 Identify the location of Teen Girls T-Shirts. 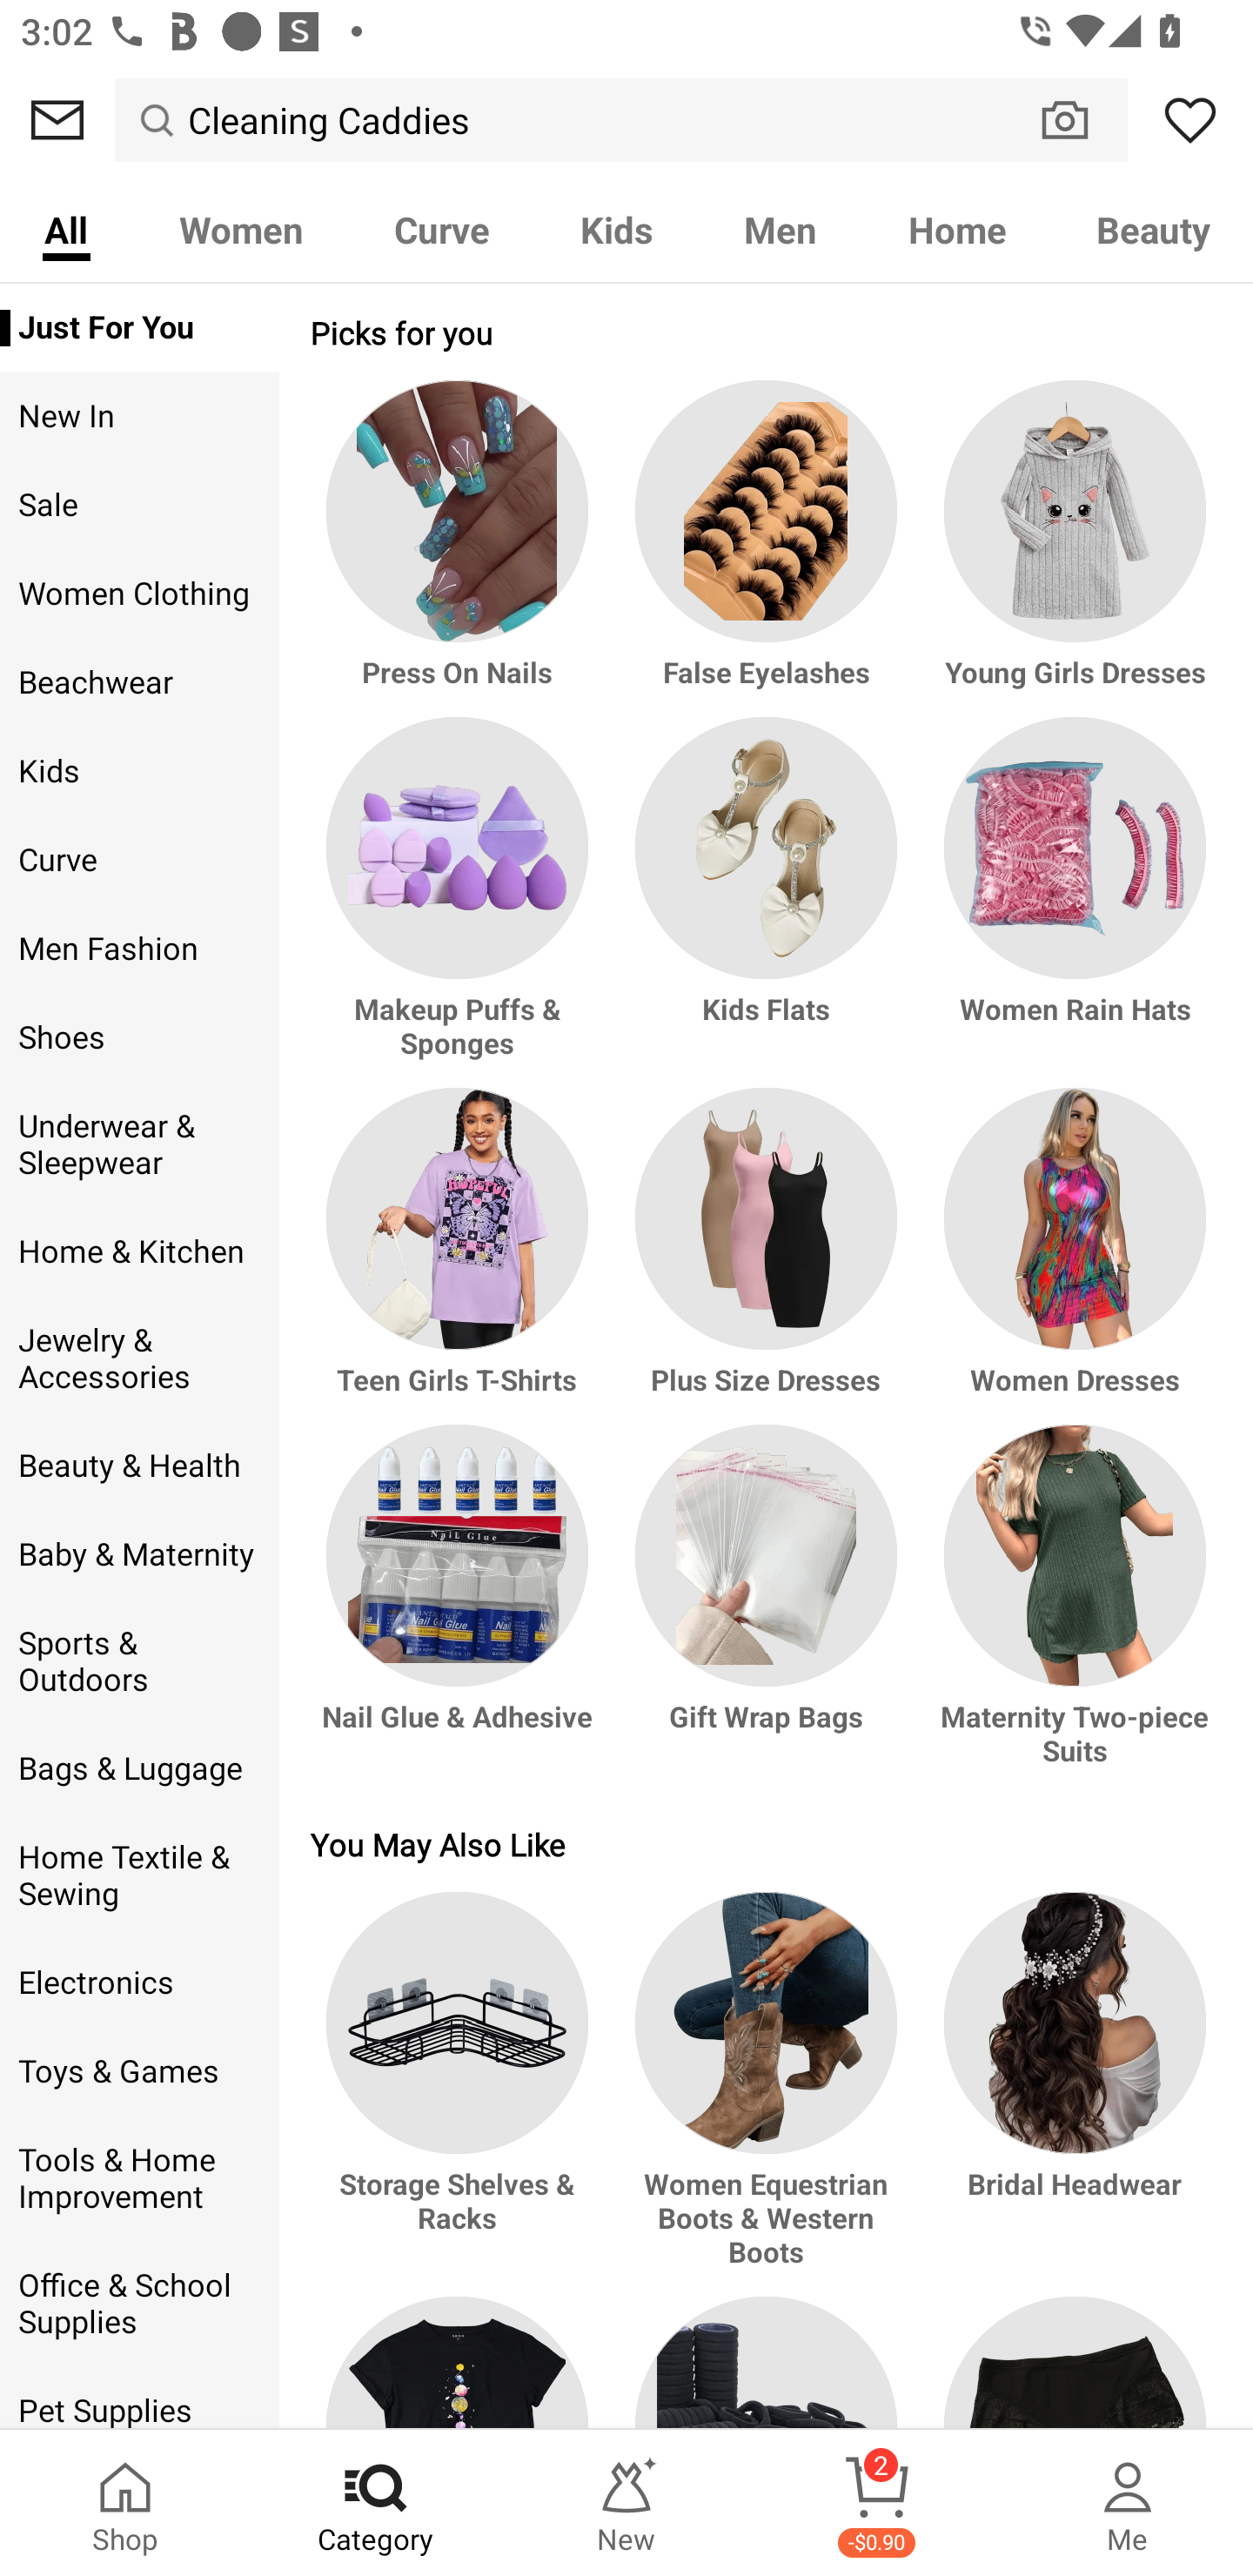
(462, 1255).